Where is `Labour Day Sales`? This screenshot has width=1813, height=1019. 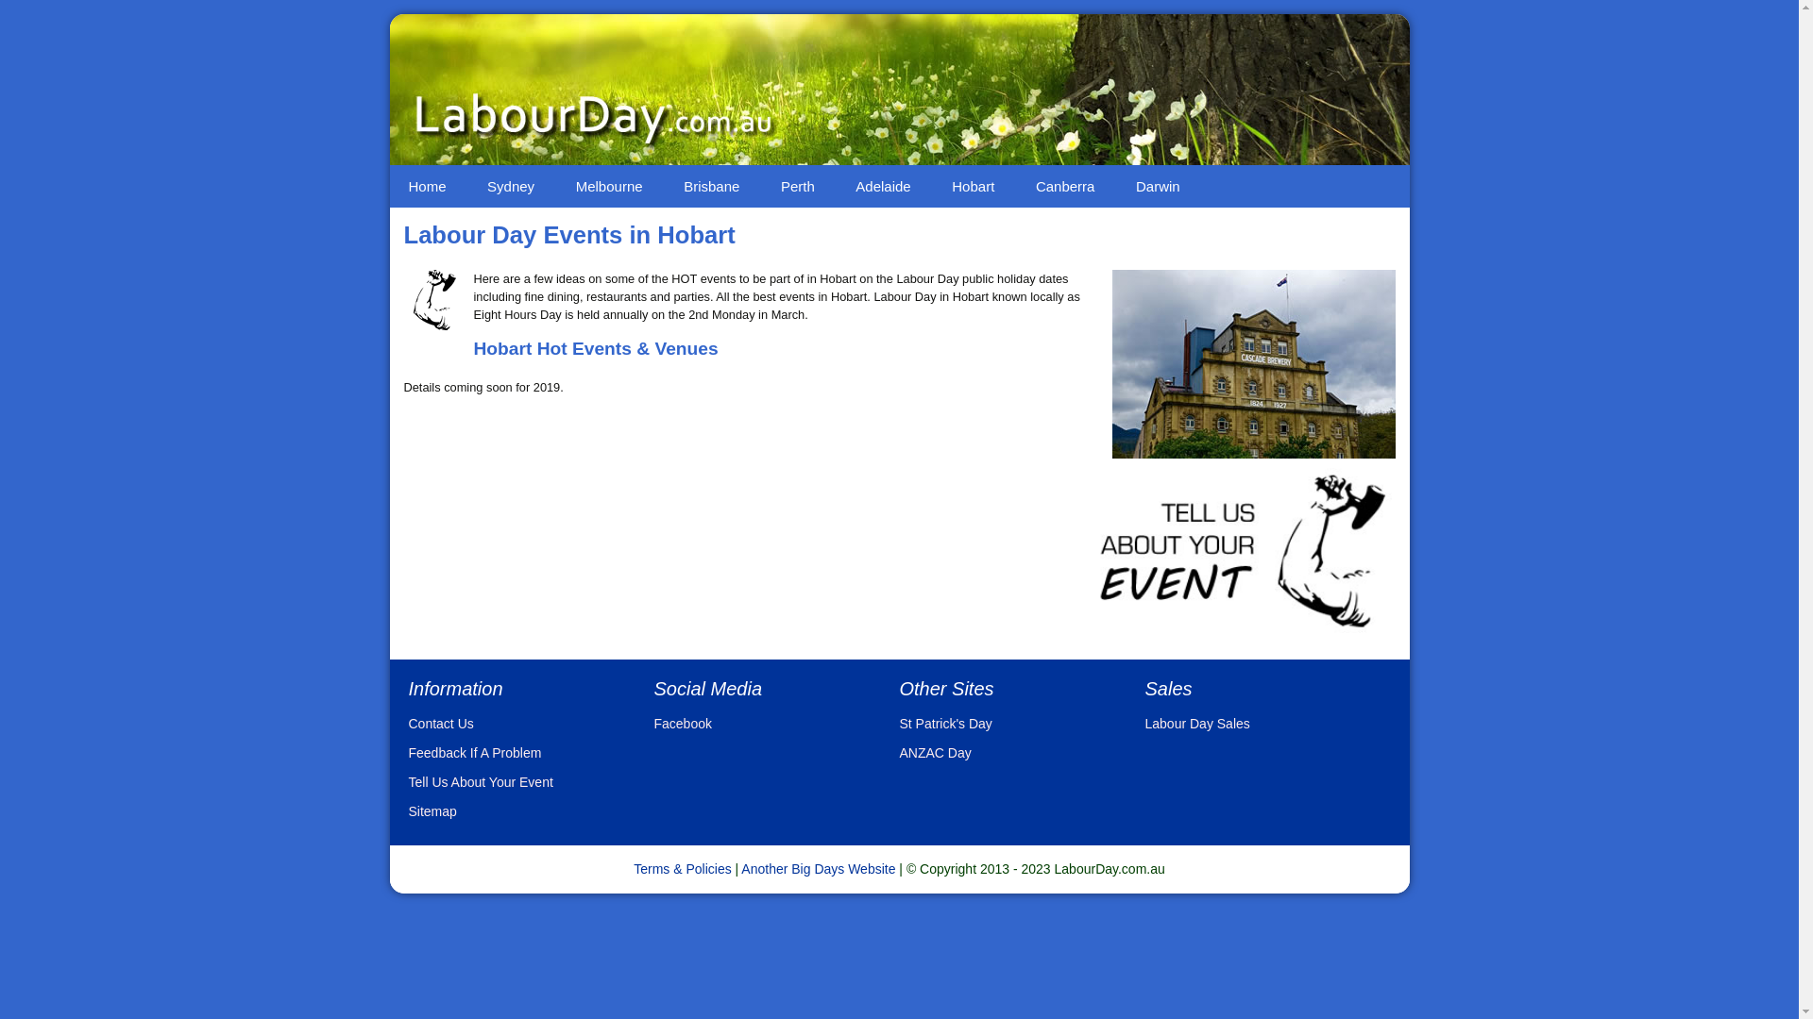 Labour Day Sales is located at coordinates (1197, 723).